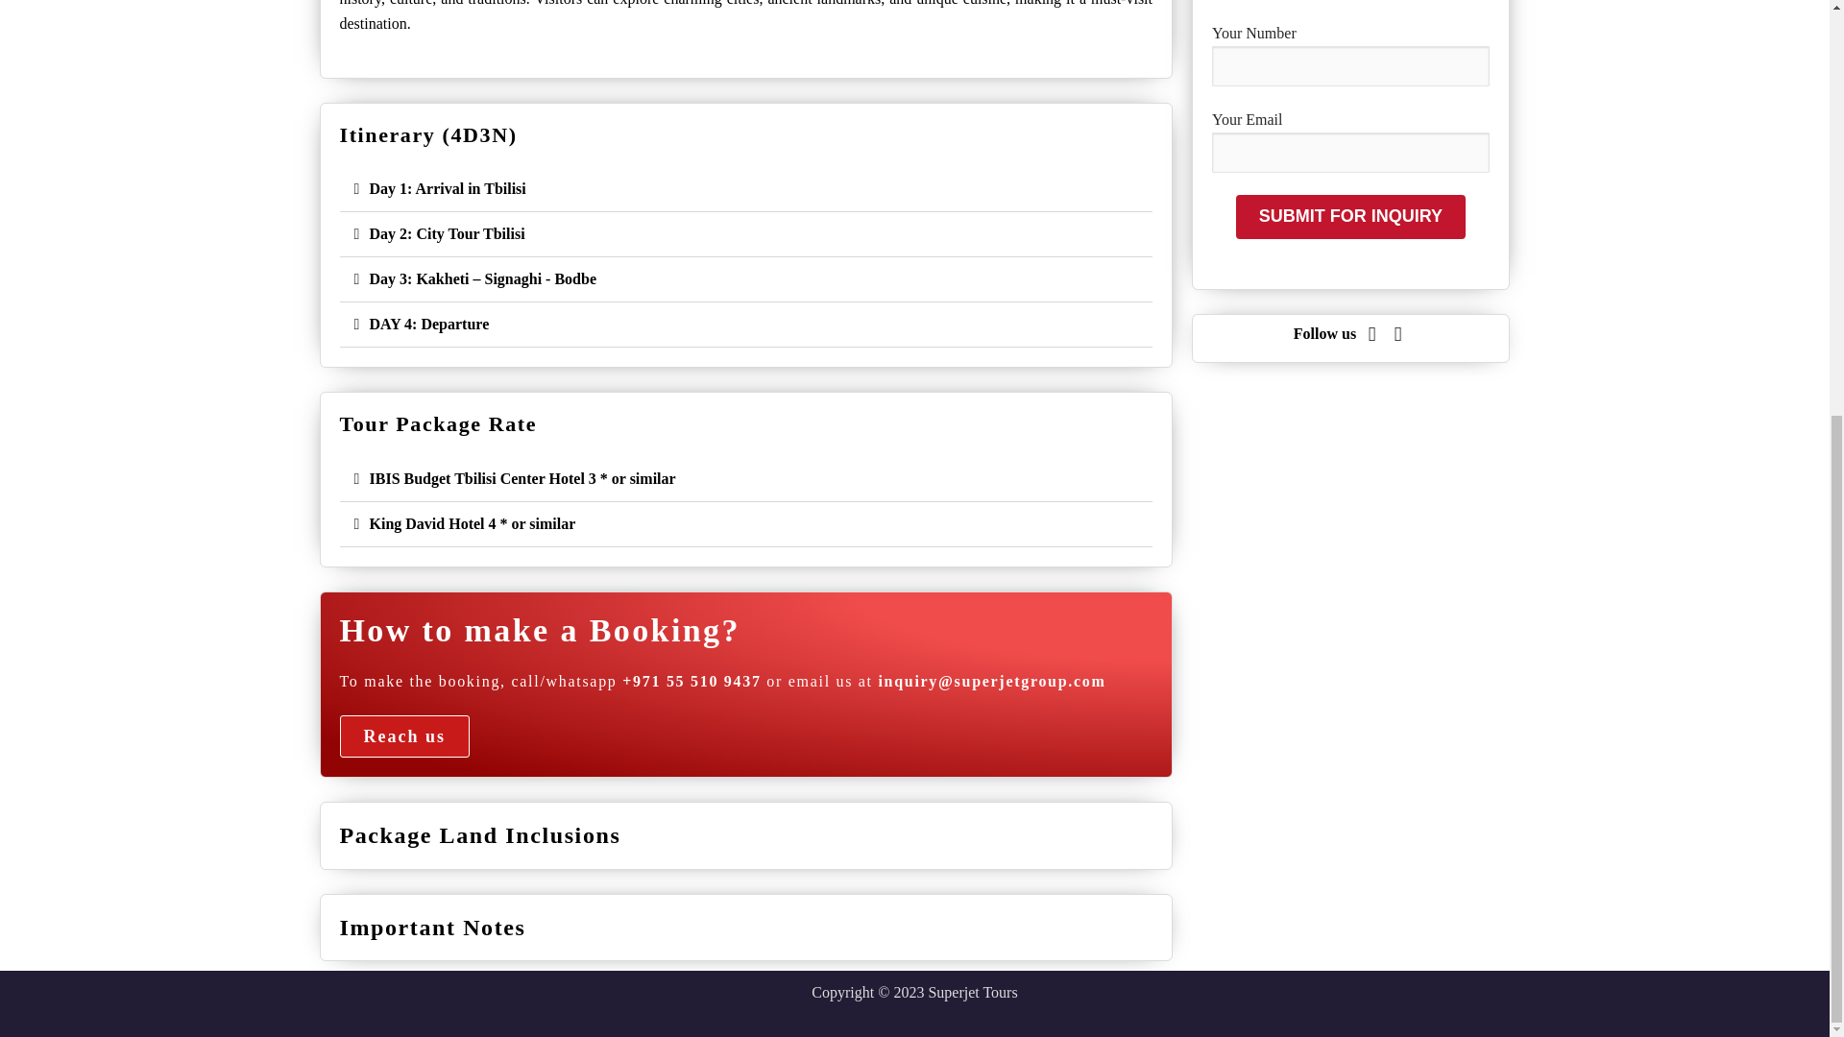 This screenshot has height=1037, width=1844. What do you see at coordinates (446, 233) in the screenshot?
I see `Day 2: City Tour Tbilisi` at bounding box center [446, 233].